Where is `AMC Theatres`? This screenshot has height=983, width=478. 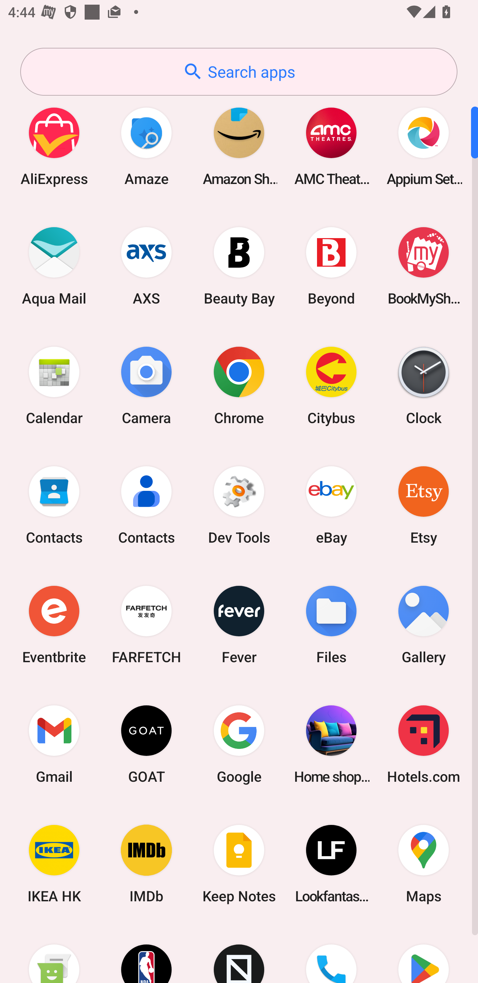 AMC Theatres is located at coordinates (331, 146).